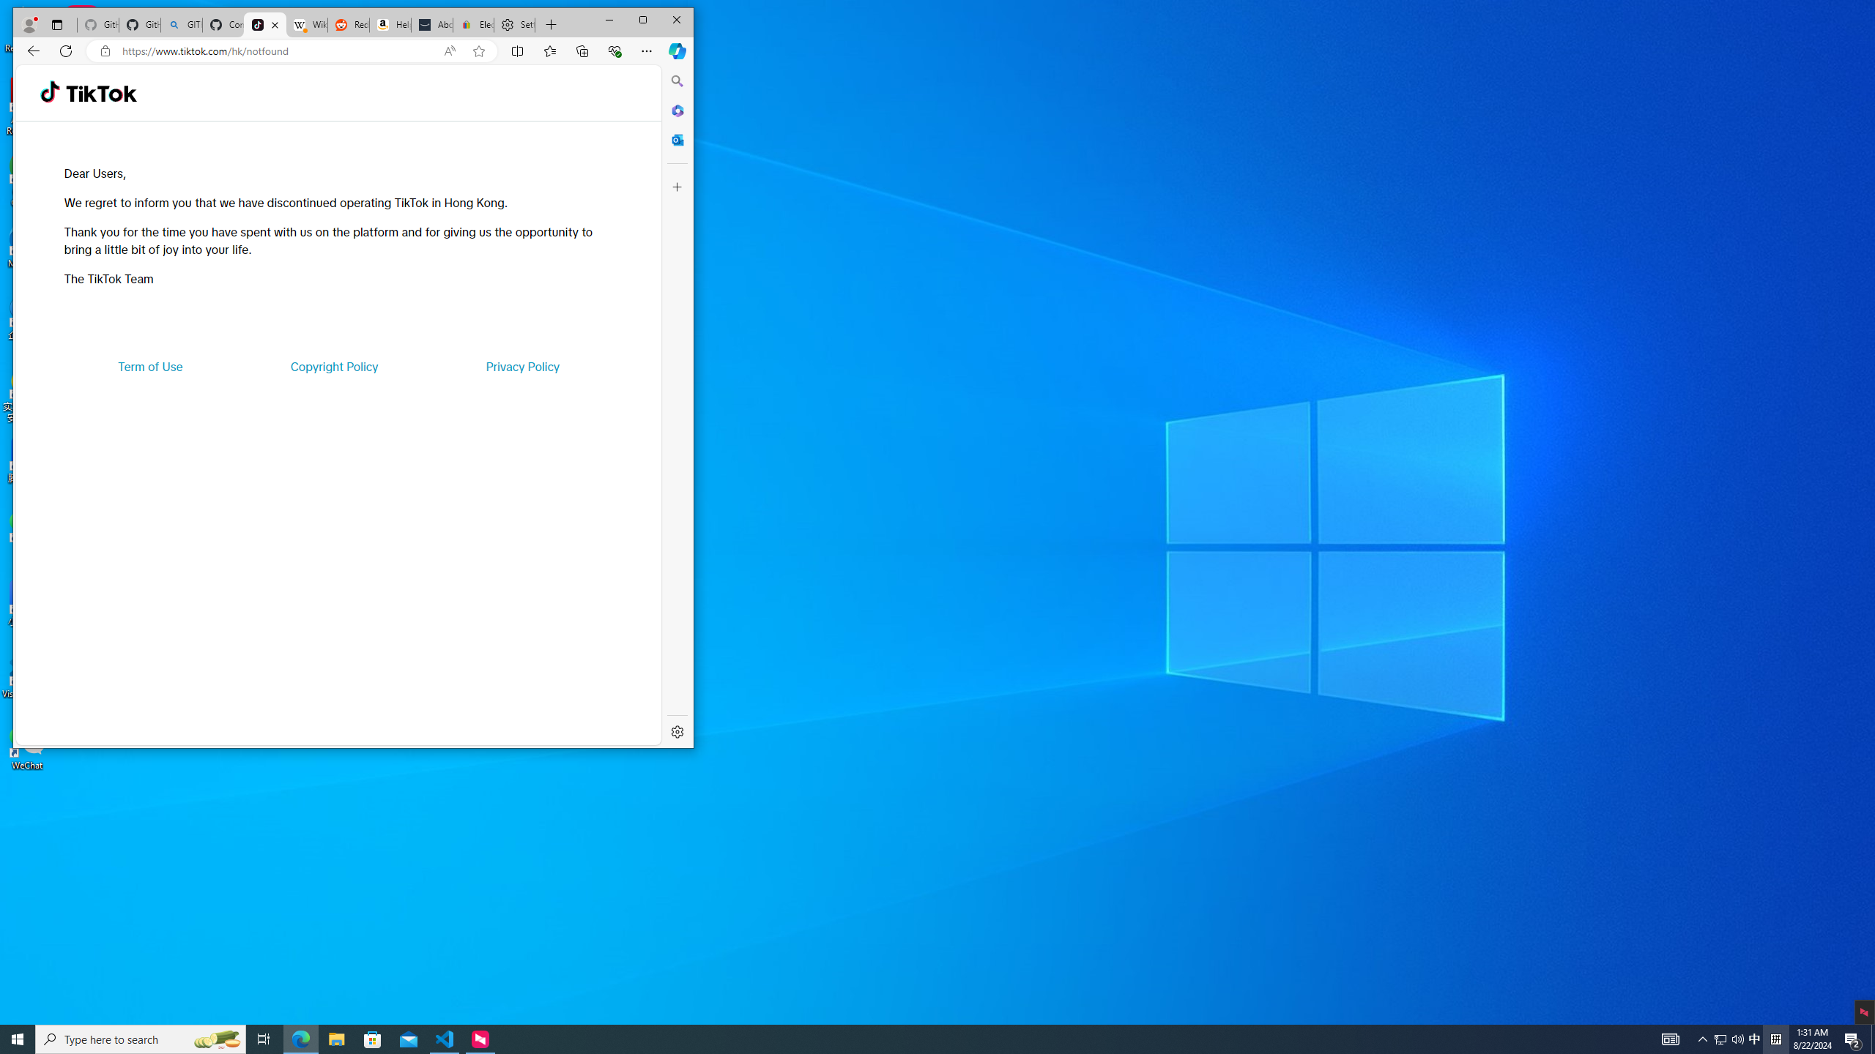 The height and width of the screenshot is (1054, 1875). I want to click on Help & Contact Us - Amazon Customer Service, so click(390, 25).